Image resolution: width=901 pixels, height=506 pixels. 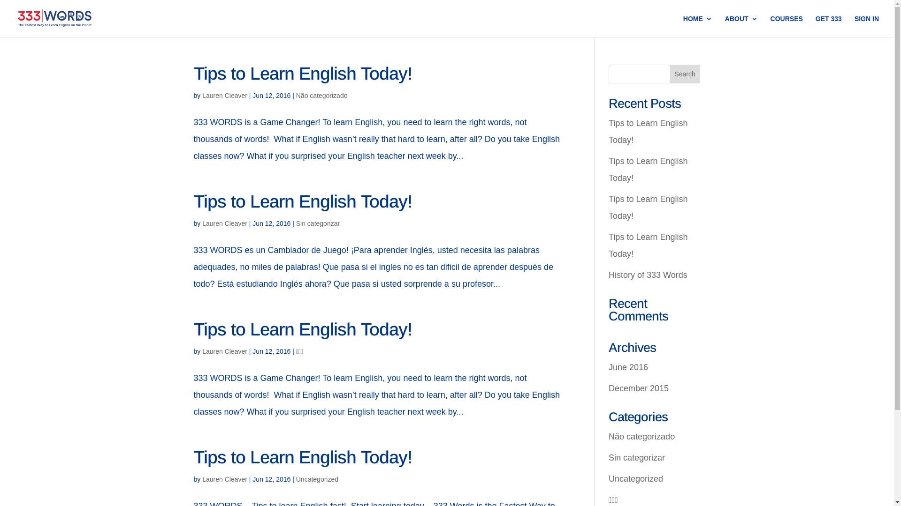 I want to click on Tips to Learn English Today!, so click(x=302, y=201).